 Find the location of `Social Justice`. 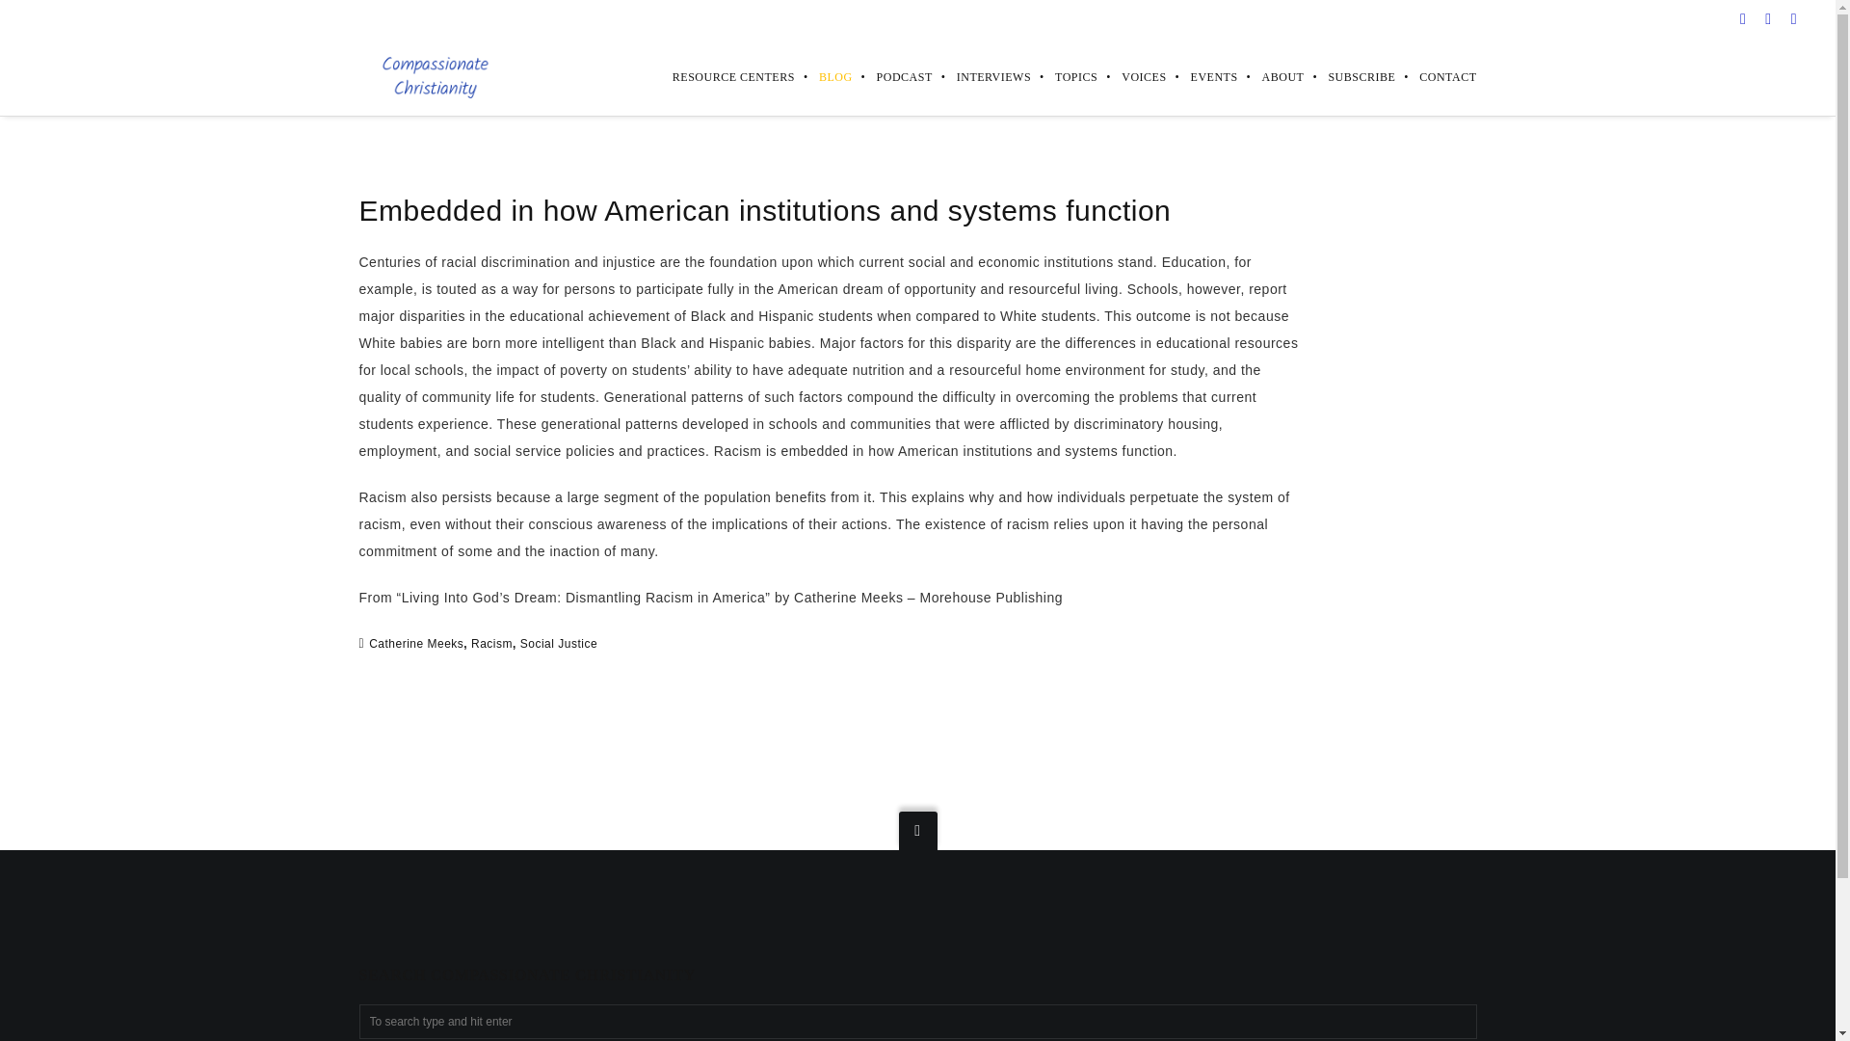

Social Justice is located at coordinates (559, 642).